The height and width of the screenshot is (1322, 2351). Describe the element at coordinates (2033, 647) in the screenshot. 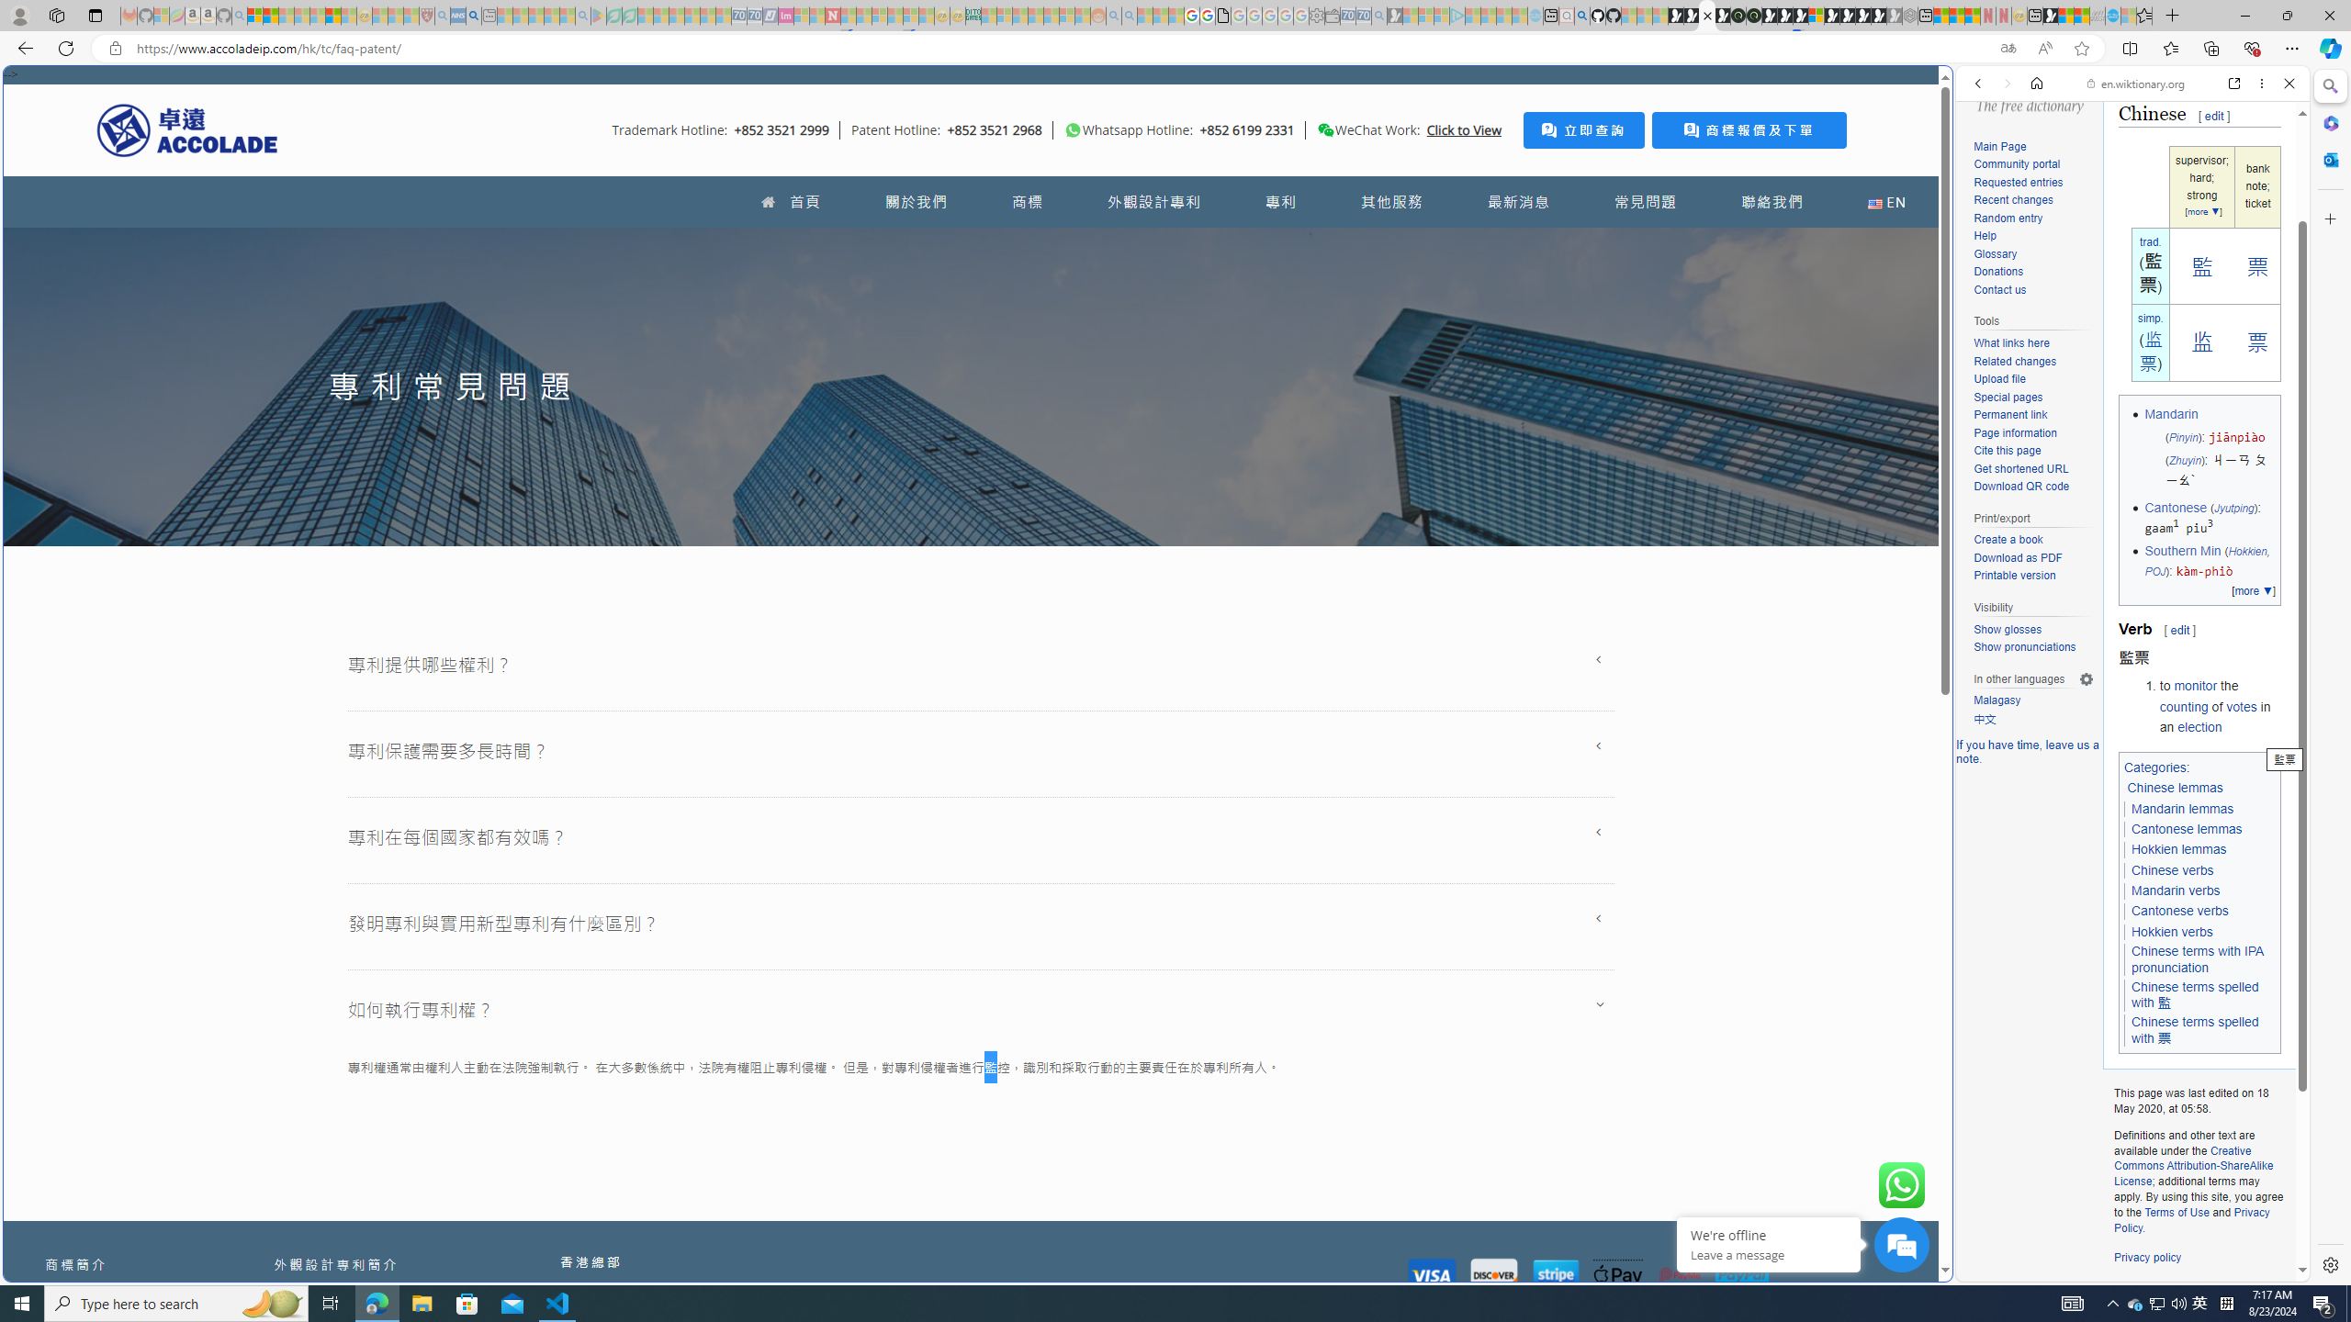

I see `Show pronunciations` at that location.